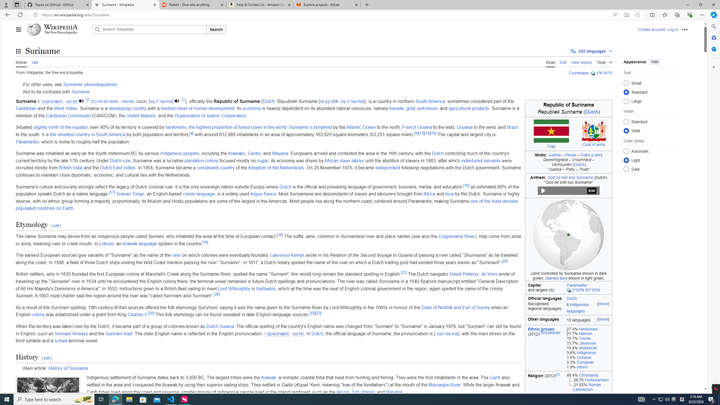 This screenshot has height=405, width=720. Describe the element at coordinates (466, 185) in the screenshot. I see `[16]` at that location.